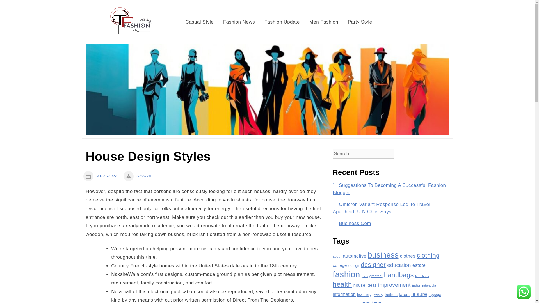 This screenshot has width=539, height=303. What do you see at coordinates (340, 265) in the screenshot?
I see `college` at bounding box center [340, 265].